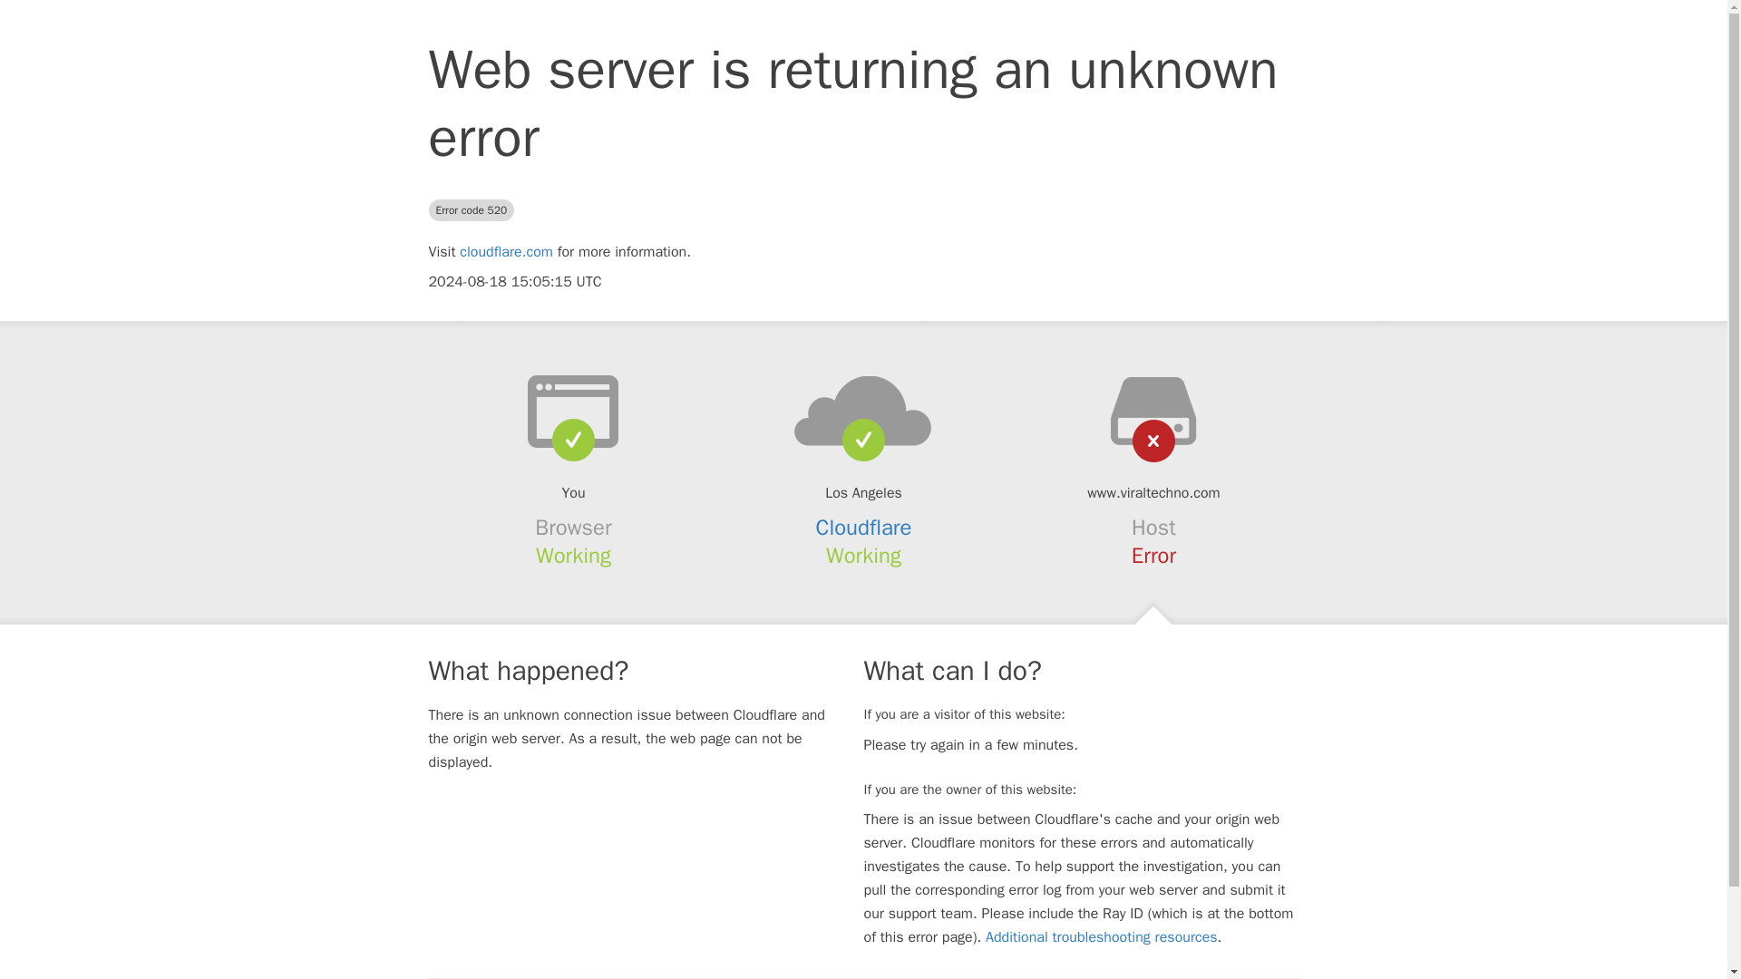 This screenshot has height=979, width=1741. Describe the element at coordinates (506, 252) in the screenshot. I see `cloudflare.com` at that location.